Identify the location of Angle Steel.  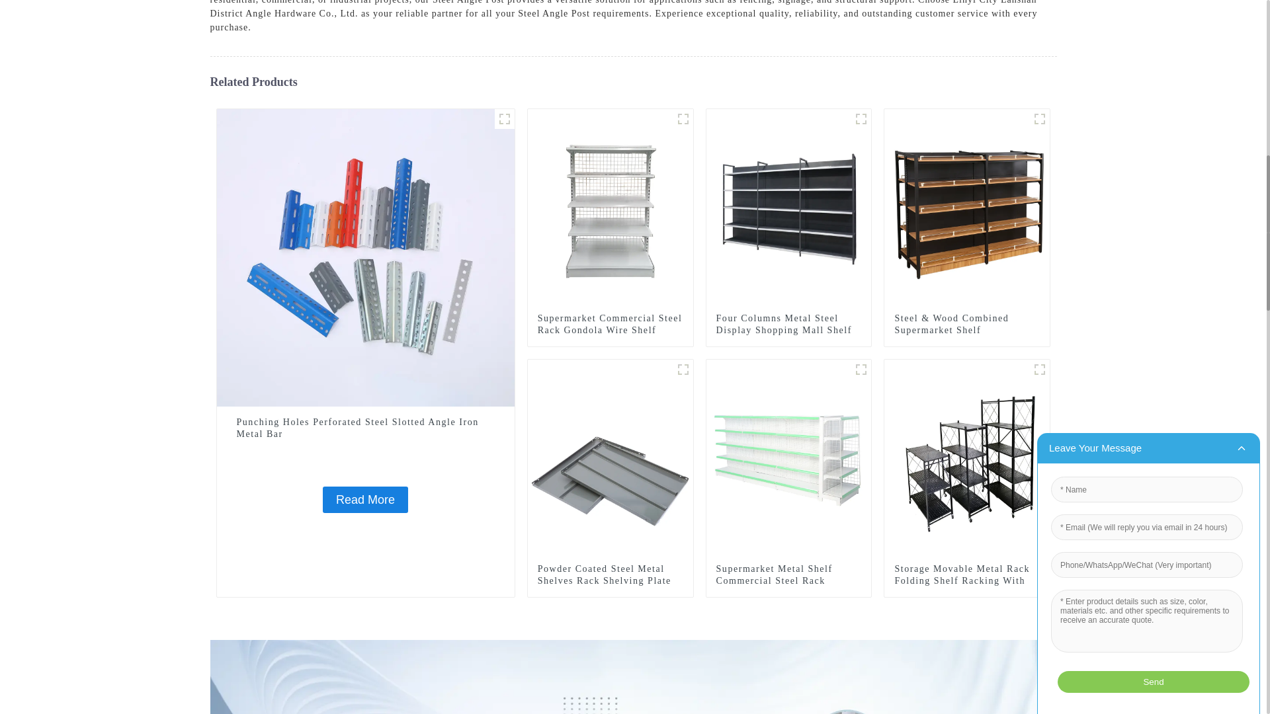
(504, 119).